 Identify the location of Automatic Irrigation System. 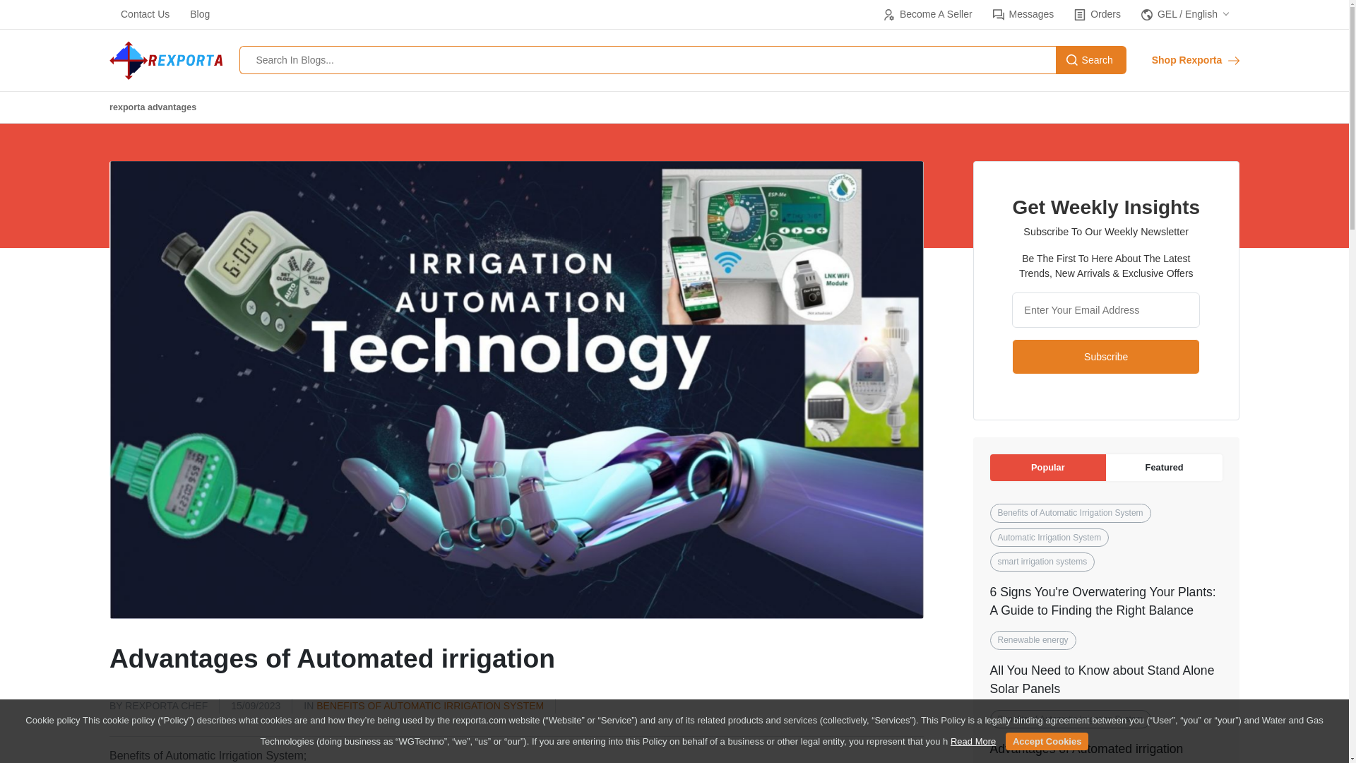
(1049, 538).